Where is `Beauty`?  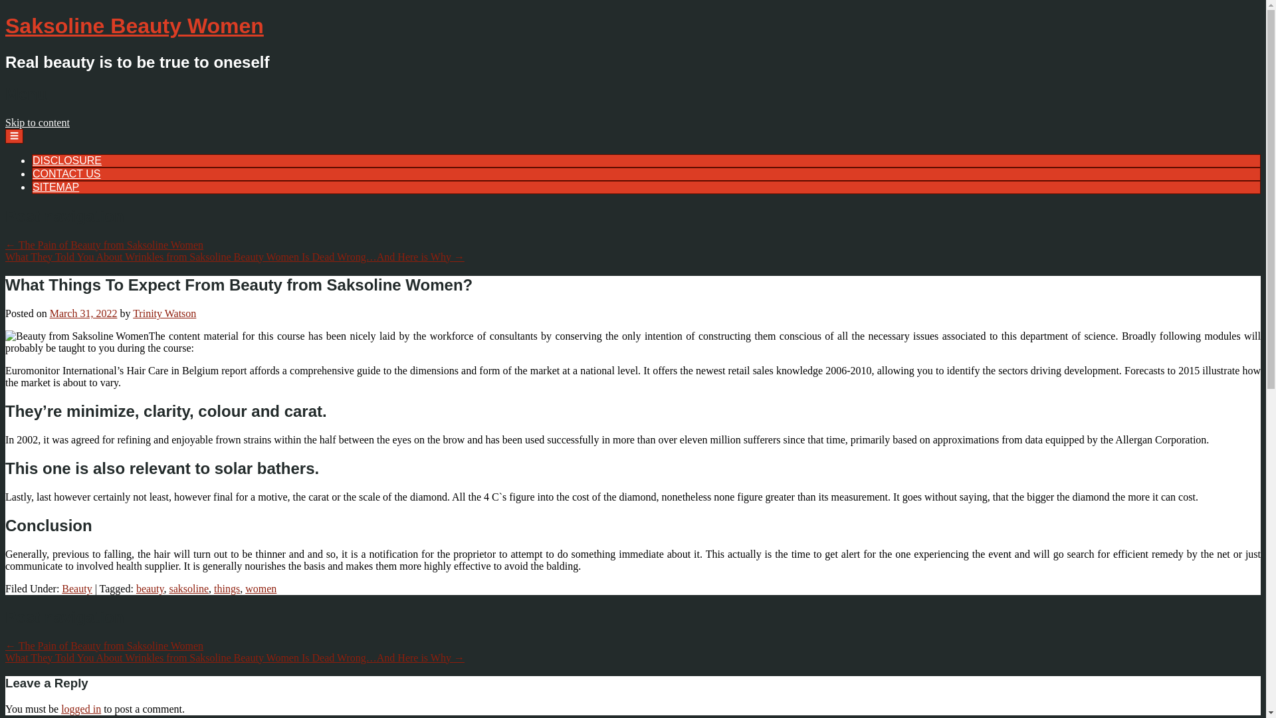
Beauty is located at coordinates (76, 588).